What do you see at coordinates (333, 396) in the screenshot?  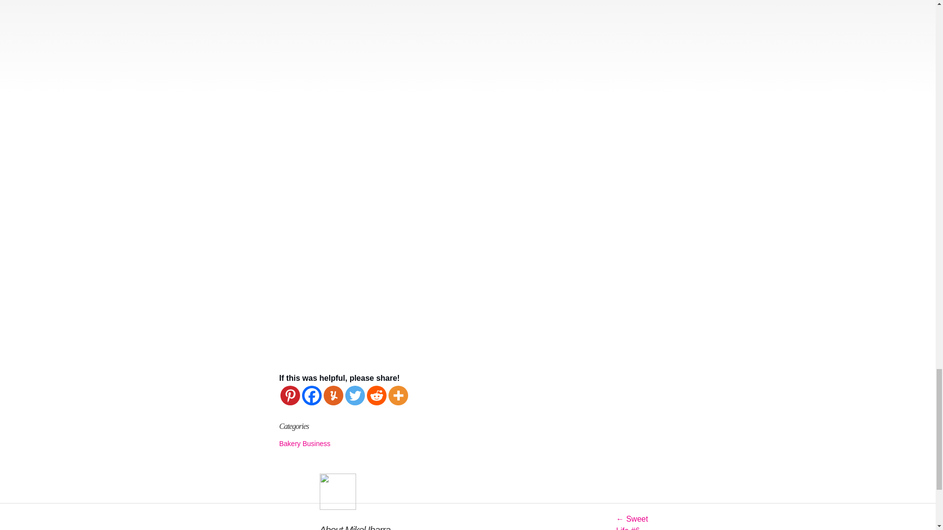 I see `Yummly` at bounding box center [333, 396].